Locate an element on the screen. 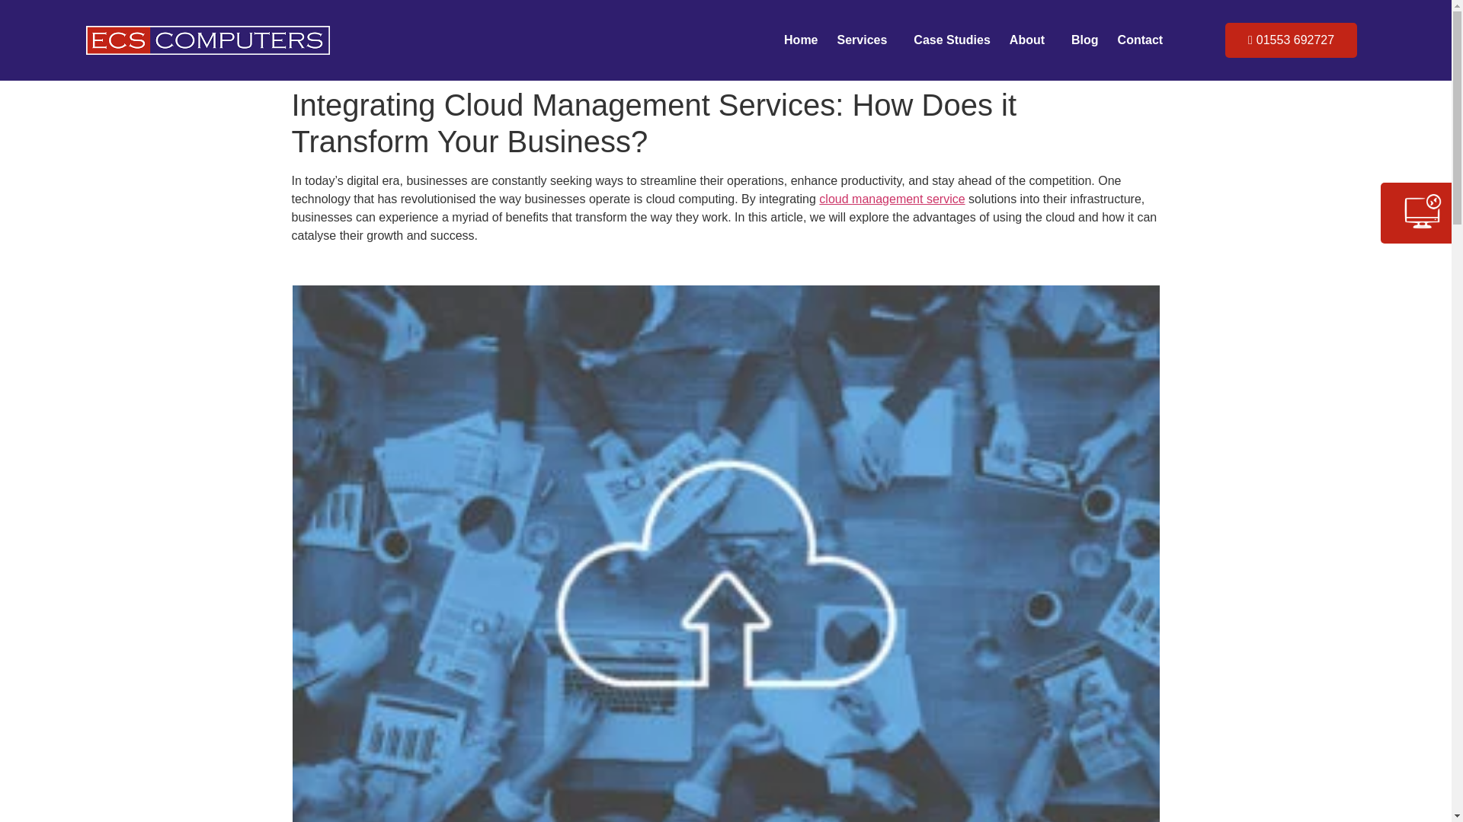 The image size is (1463, 822). Services is located at coordinates (866, 40).